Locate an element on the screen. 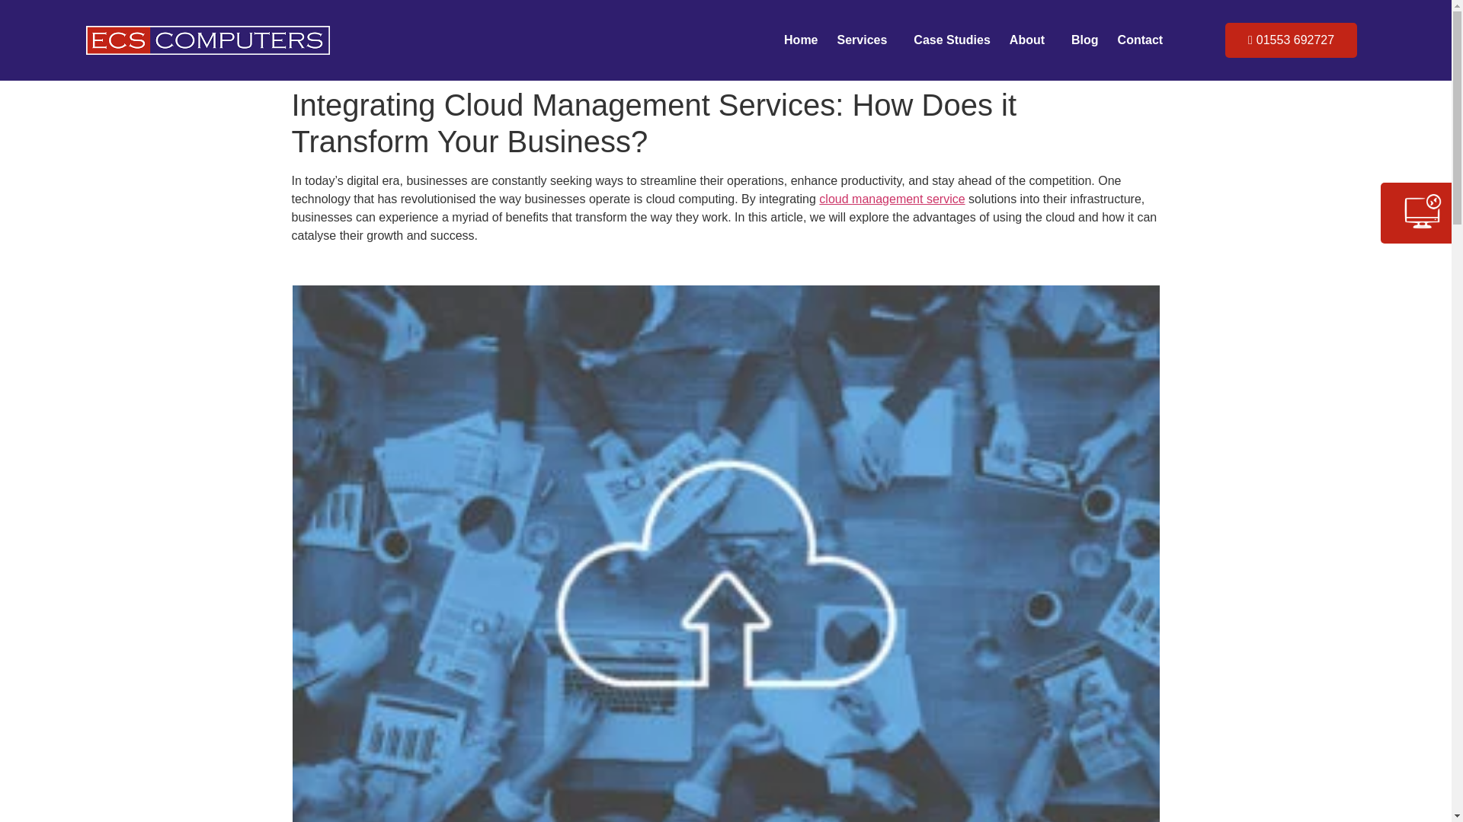 The image size is (1463, 822). Services is located at coordinates (866, 40).